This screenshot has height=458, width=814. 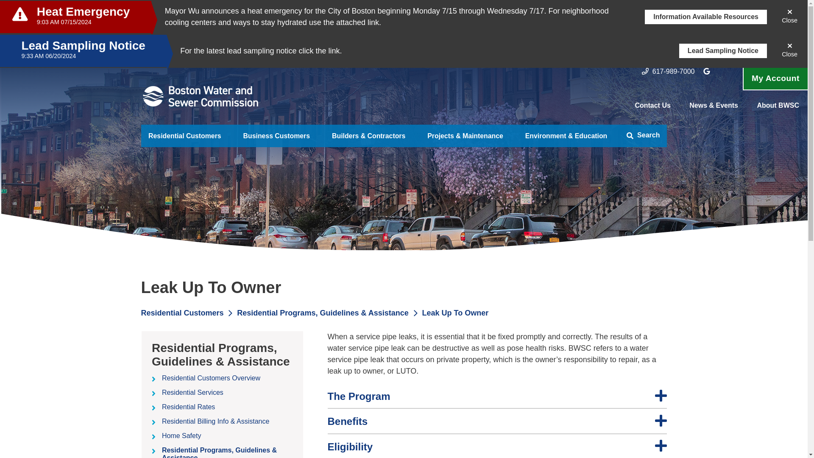 What do you see at coordinates (200, 96) in the screenshot?
I see `Home` at bounding box center [200, 96].